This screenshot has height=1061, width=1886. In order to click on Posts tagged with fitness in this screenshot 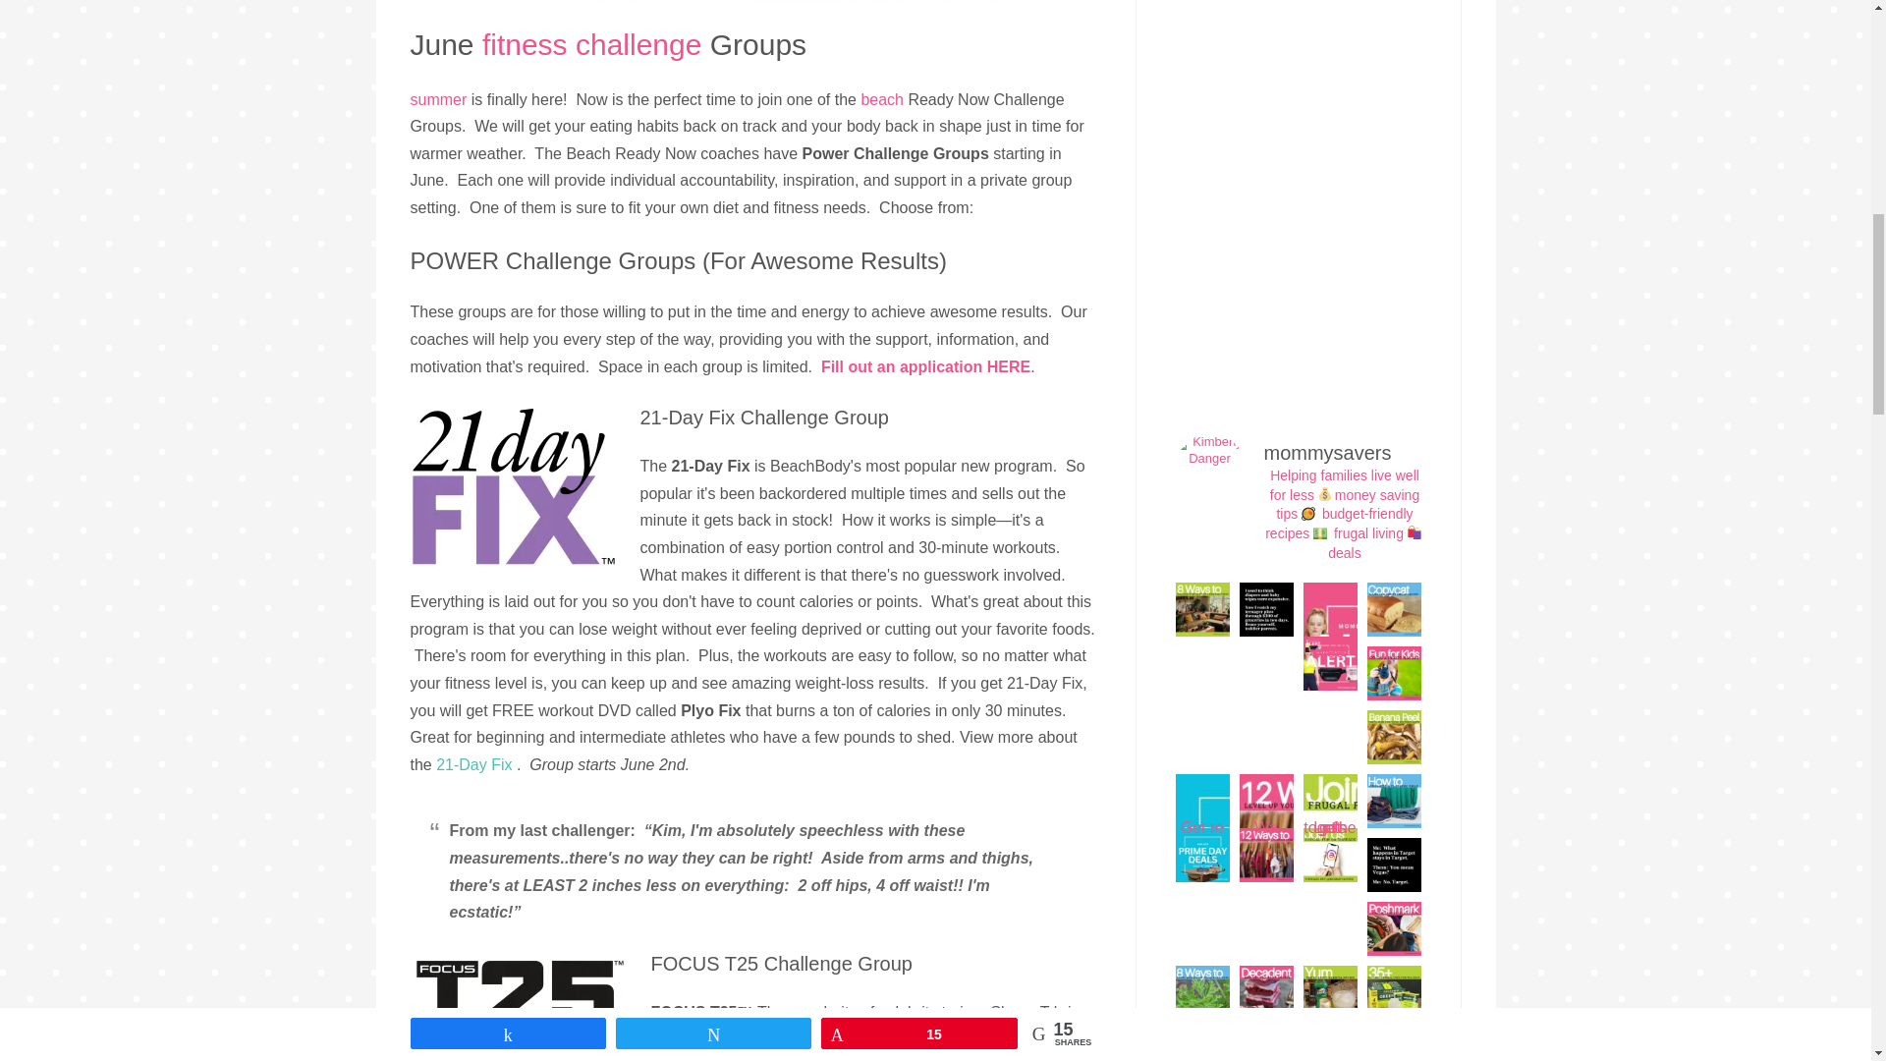, I will do `click(525, 44)`.